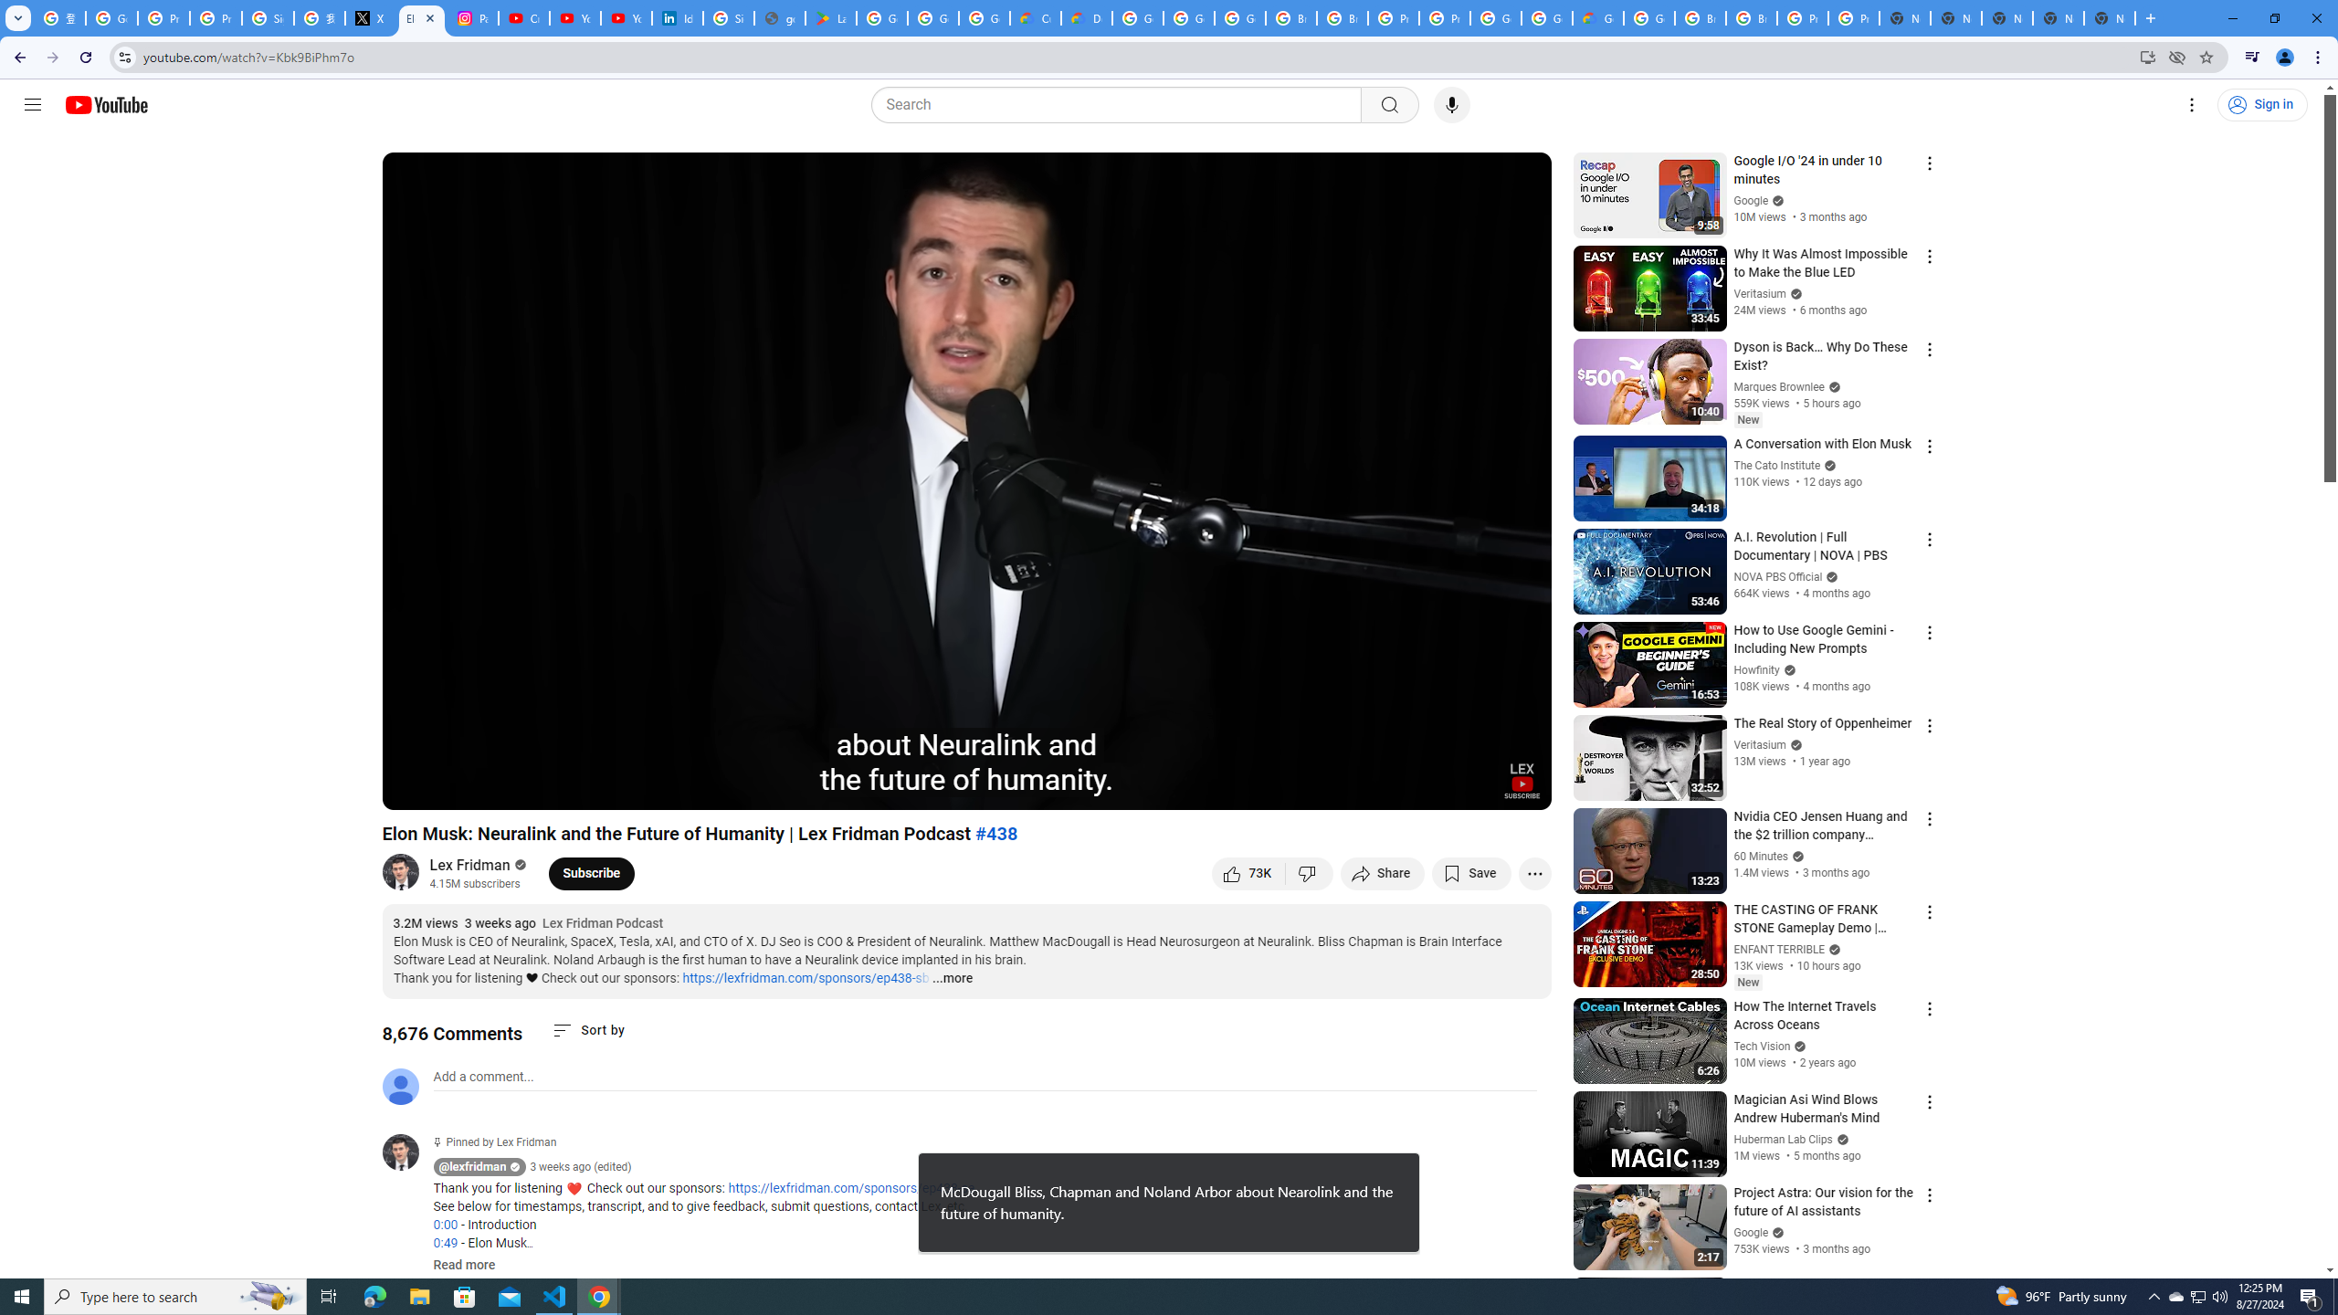 This screenshot has width=2338, height=1315. Describe the element at coordinates (1383, 873) in the screenshot. I see `Share` at that location.